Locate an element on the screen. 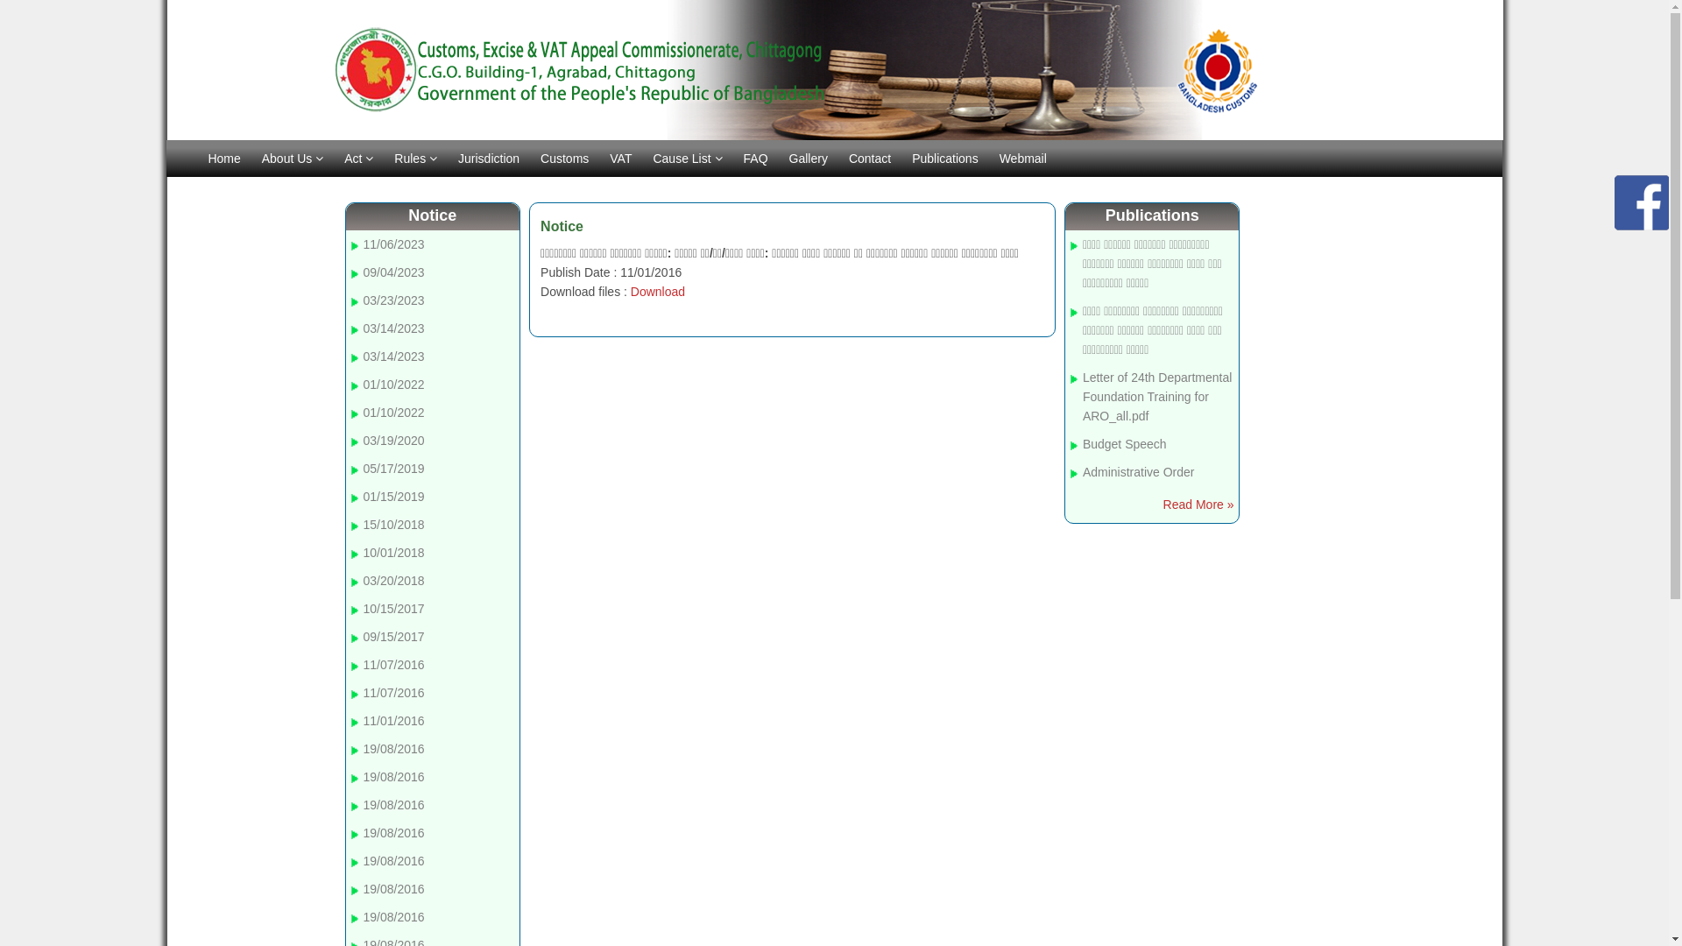 Image resolution: width=1682 pixels, height=946 pixels. 01/10/2022 is located at coordinates (394, 413).